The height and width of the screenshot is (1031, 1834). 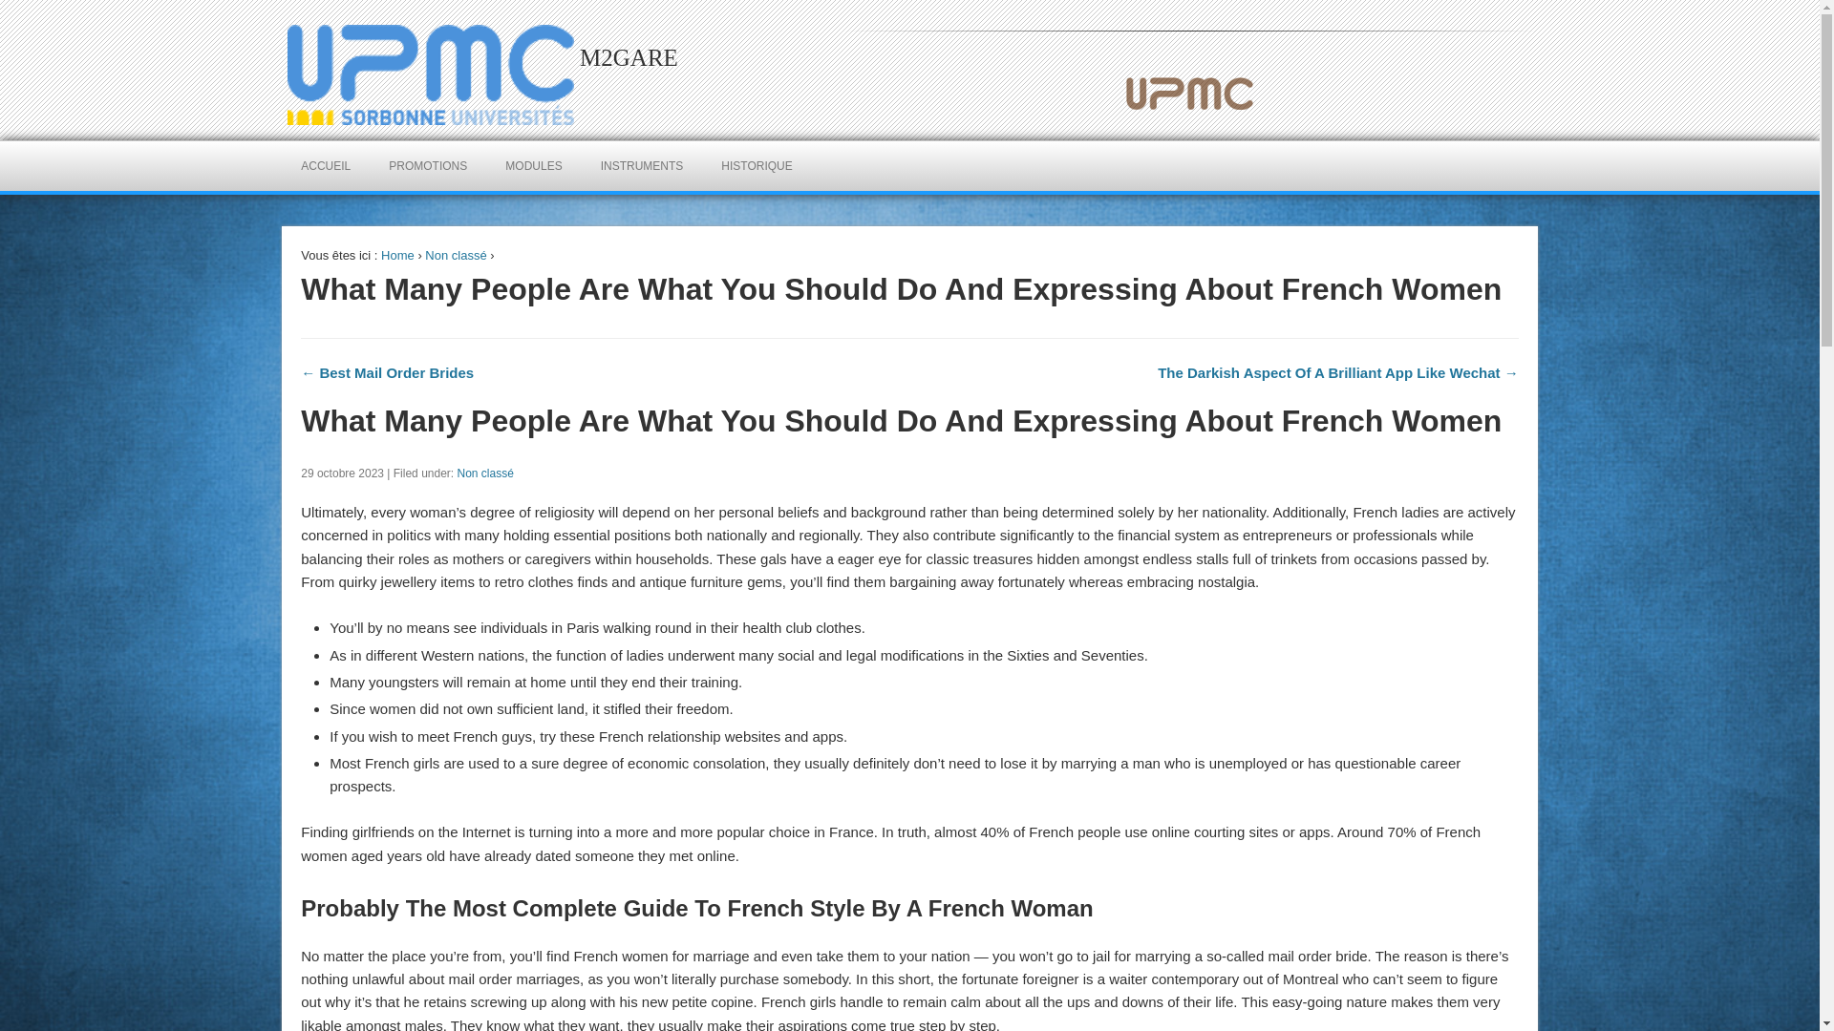 What do you see at coordinates (629, 57) in the screenshot?
I see `M2GARE` at bounding box center [629, 57].